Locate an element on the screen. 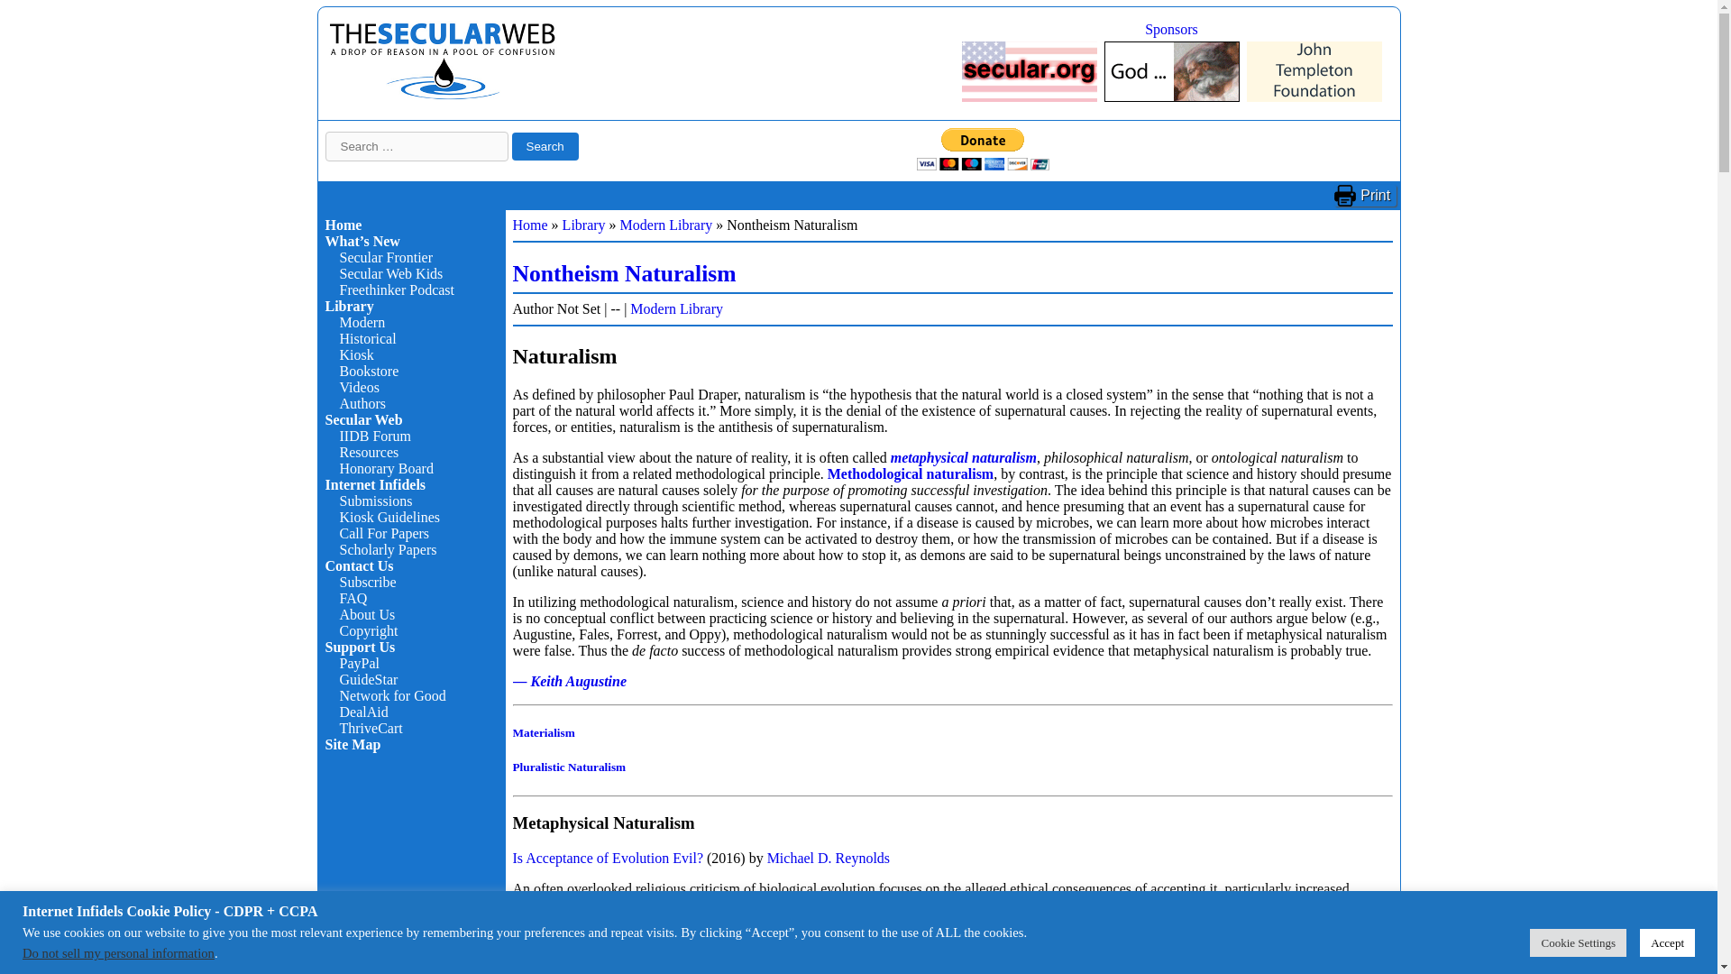 The image size is (1731, 974). Print is located at coordinates (1365, 195).